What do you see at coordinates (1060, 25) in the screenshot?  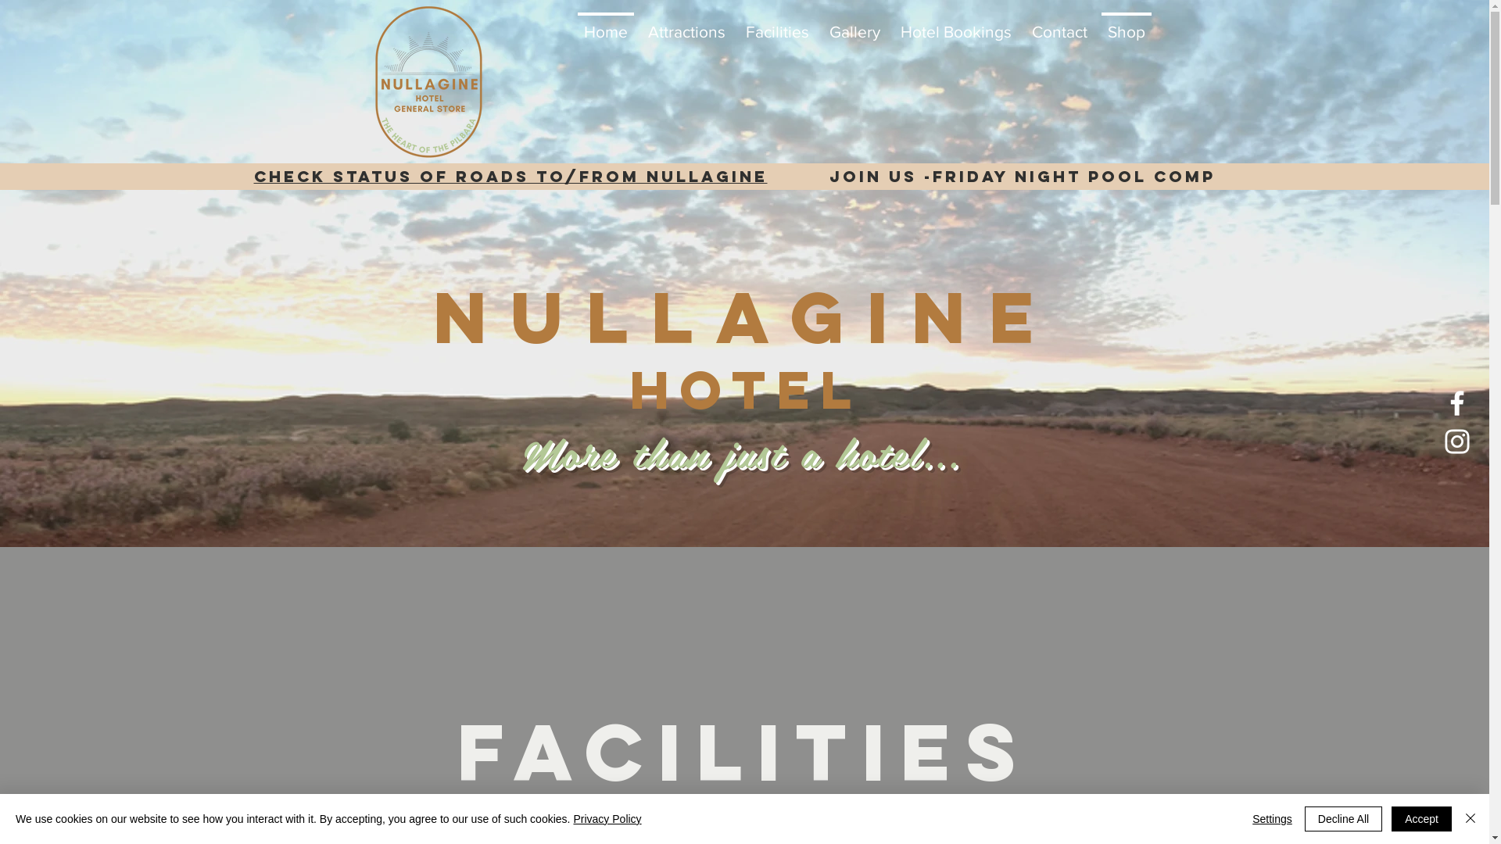 I see `Contact` at bounding box center [1060, 25].